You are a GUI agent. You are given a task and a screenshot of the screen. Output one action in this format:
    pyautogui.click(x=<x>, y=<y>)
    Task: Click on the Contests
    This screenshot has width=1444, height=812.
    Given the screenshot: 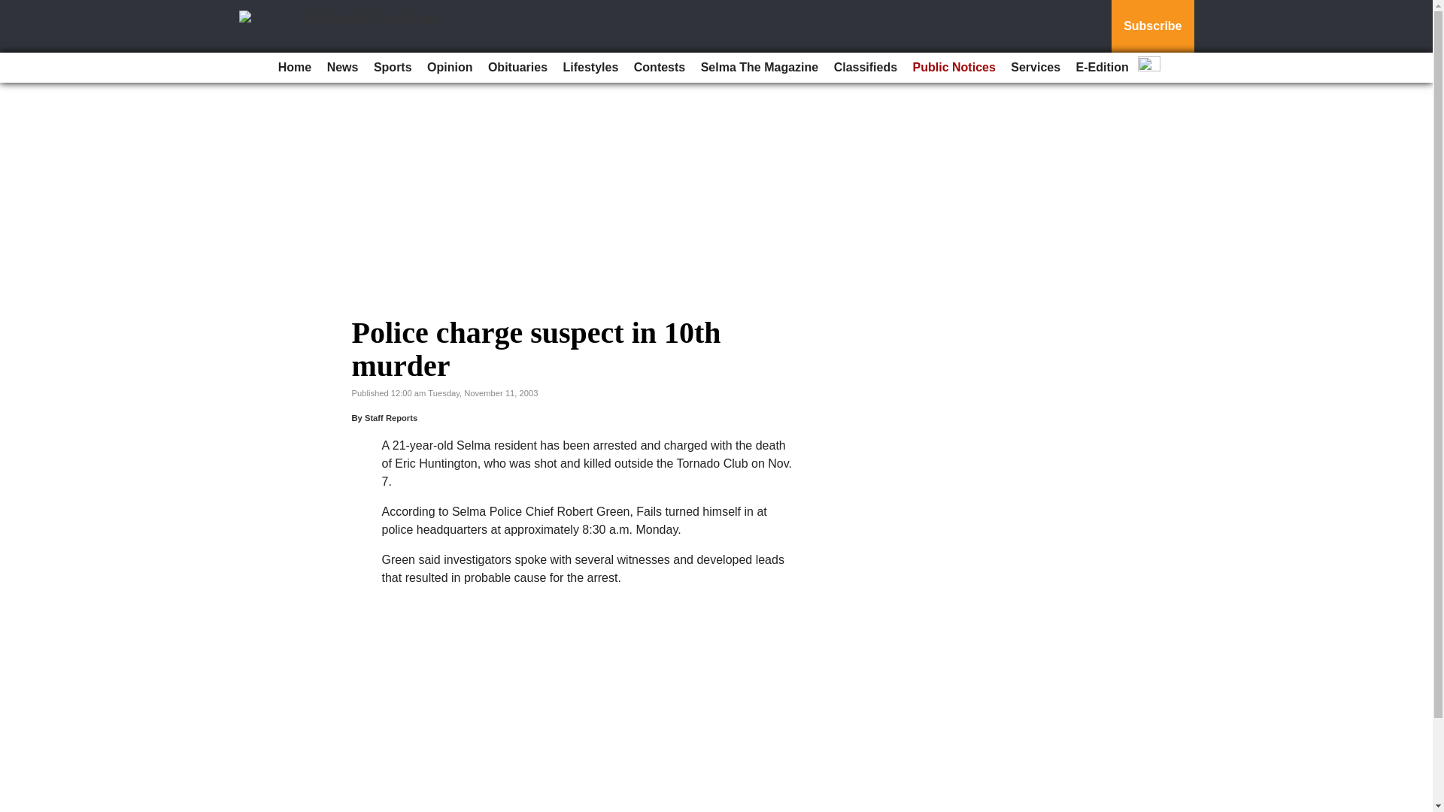 What is the action you would take?
    pyautogui.click(x=660, y=68)
    